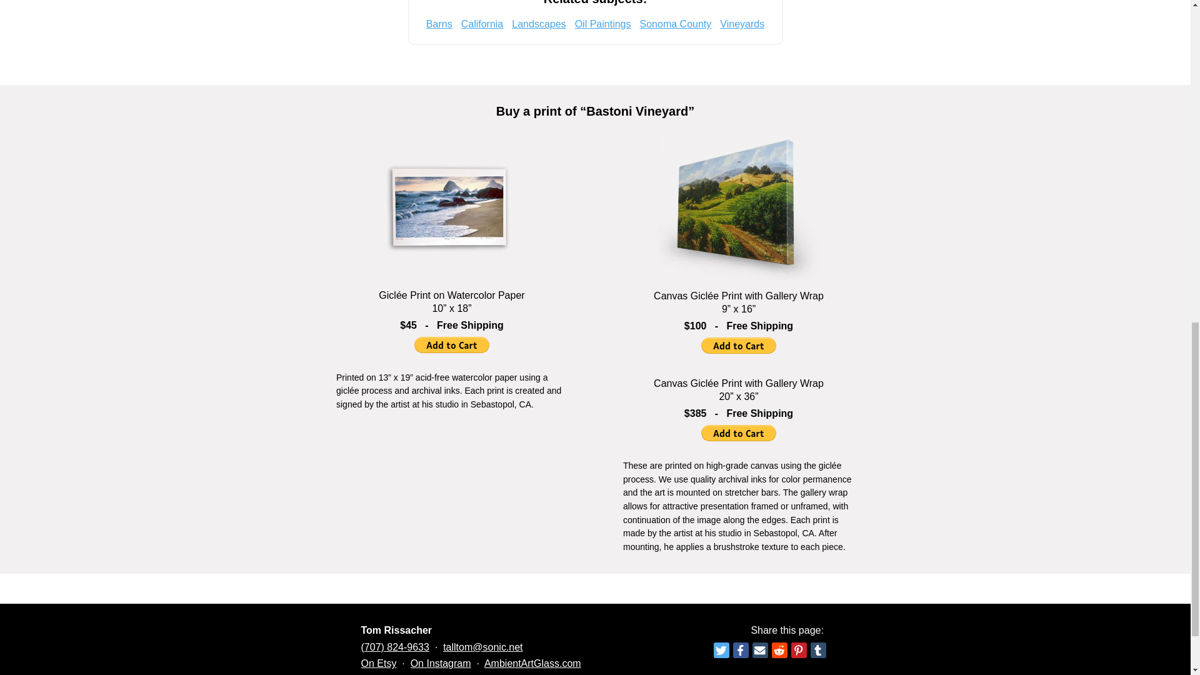 Image resolution: width=1200 pixels, height=675 pixels. What do you see at coordinates (532, 664) in the screenshot?
I see `AmbientArtGlass.com` at bounding box center [532, 664].